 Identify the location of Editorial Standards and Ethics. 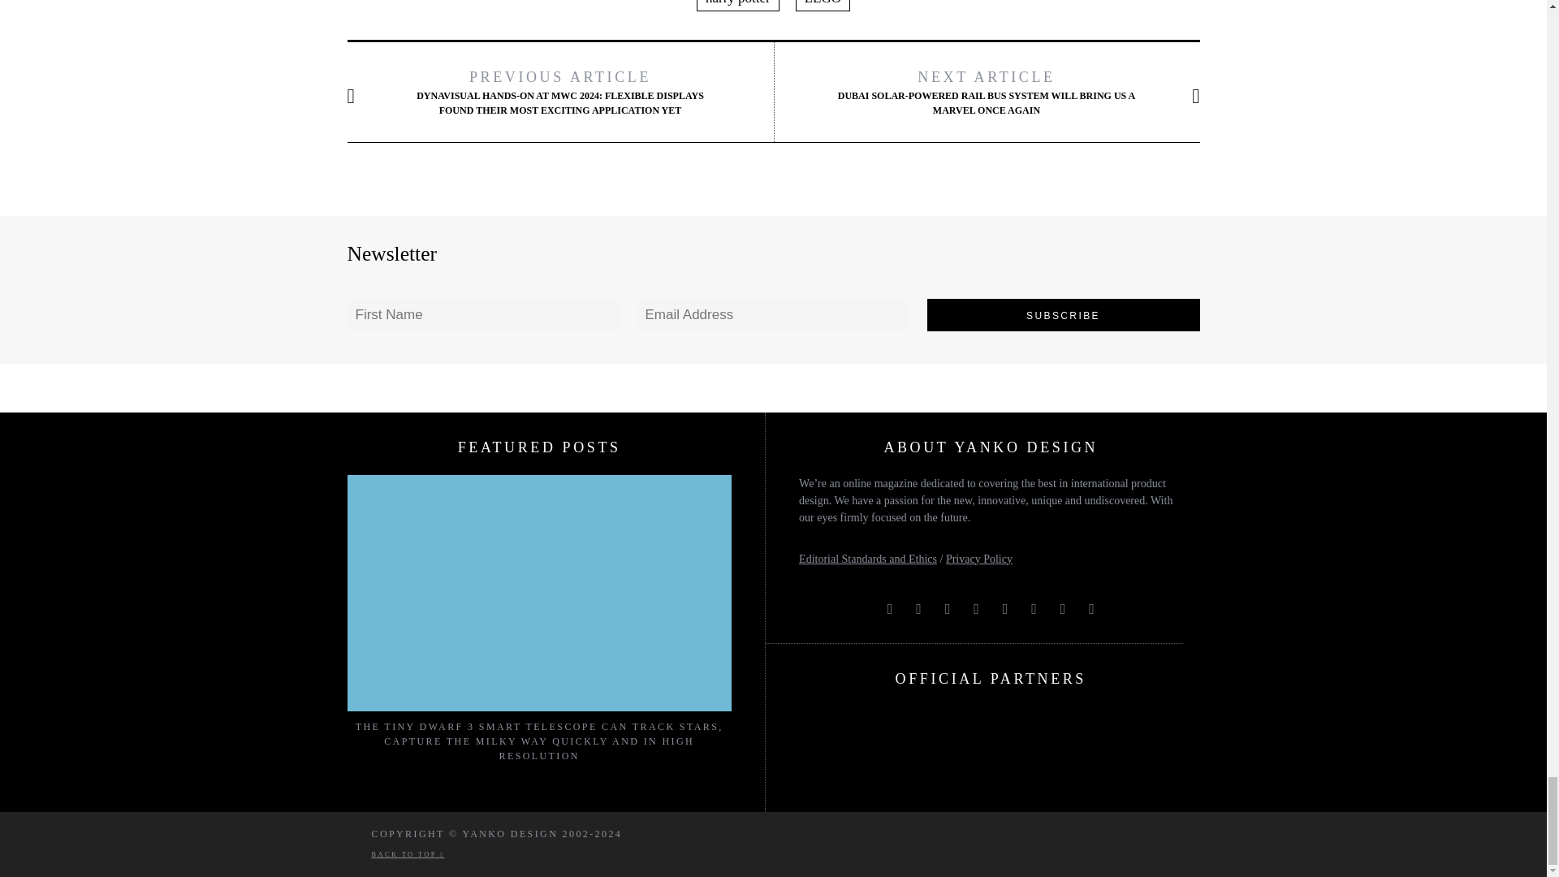
(867, 559).